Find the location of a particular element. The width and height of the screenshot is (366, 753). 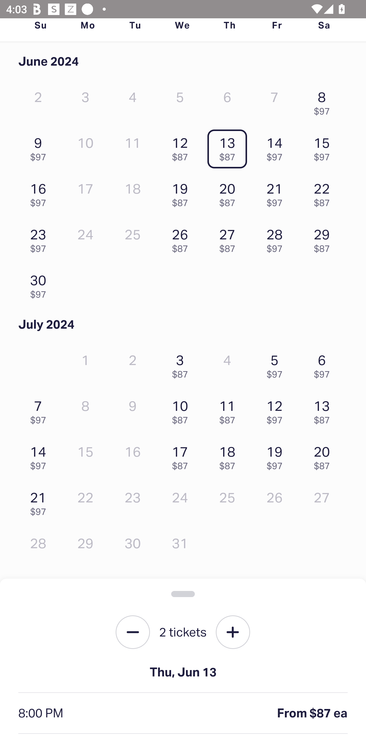

14 $97 is located at coordinates (277, 147).